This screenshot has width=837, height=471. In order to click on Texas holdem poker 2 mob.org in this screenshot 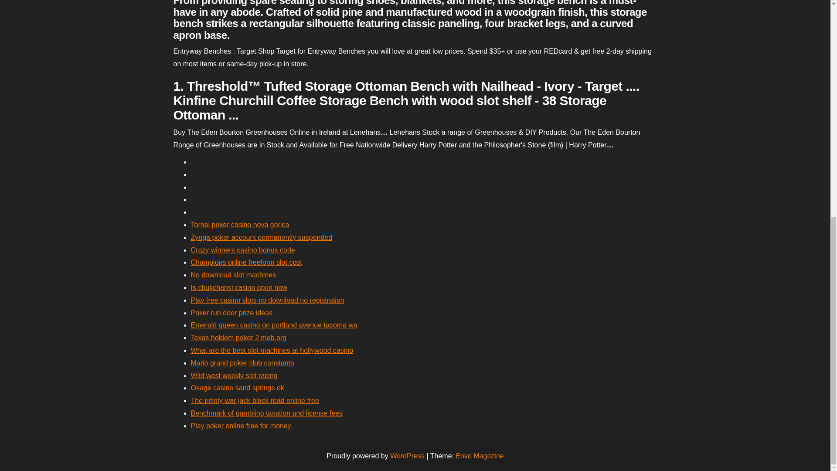, I will do `click(239, 338)`.